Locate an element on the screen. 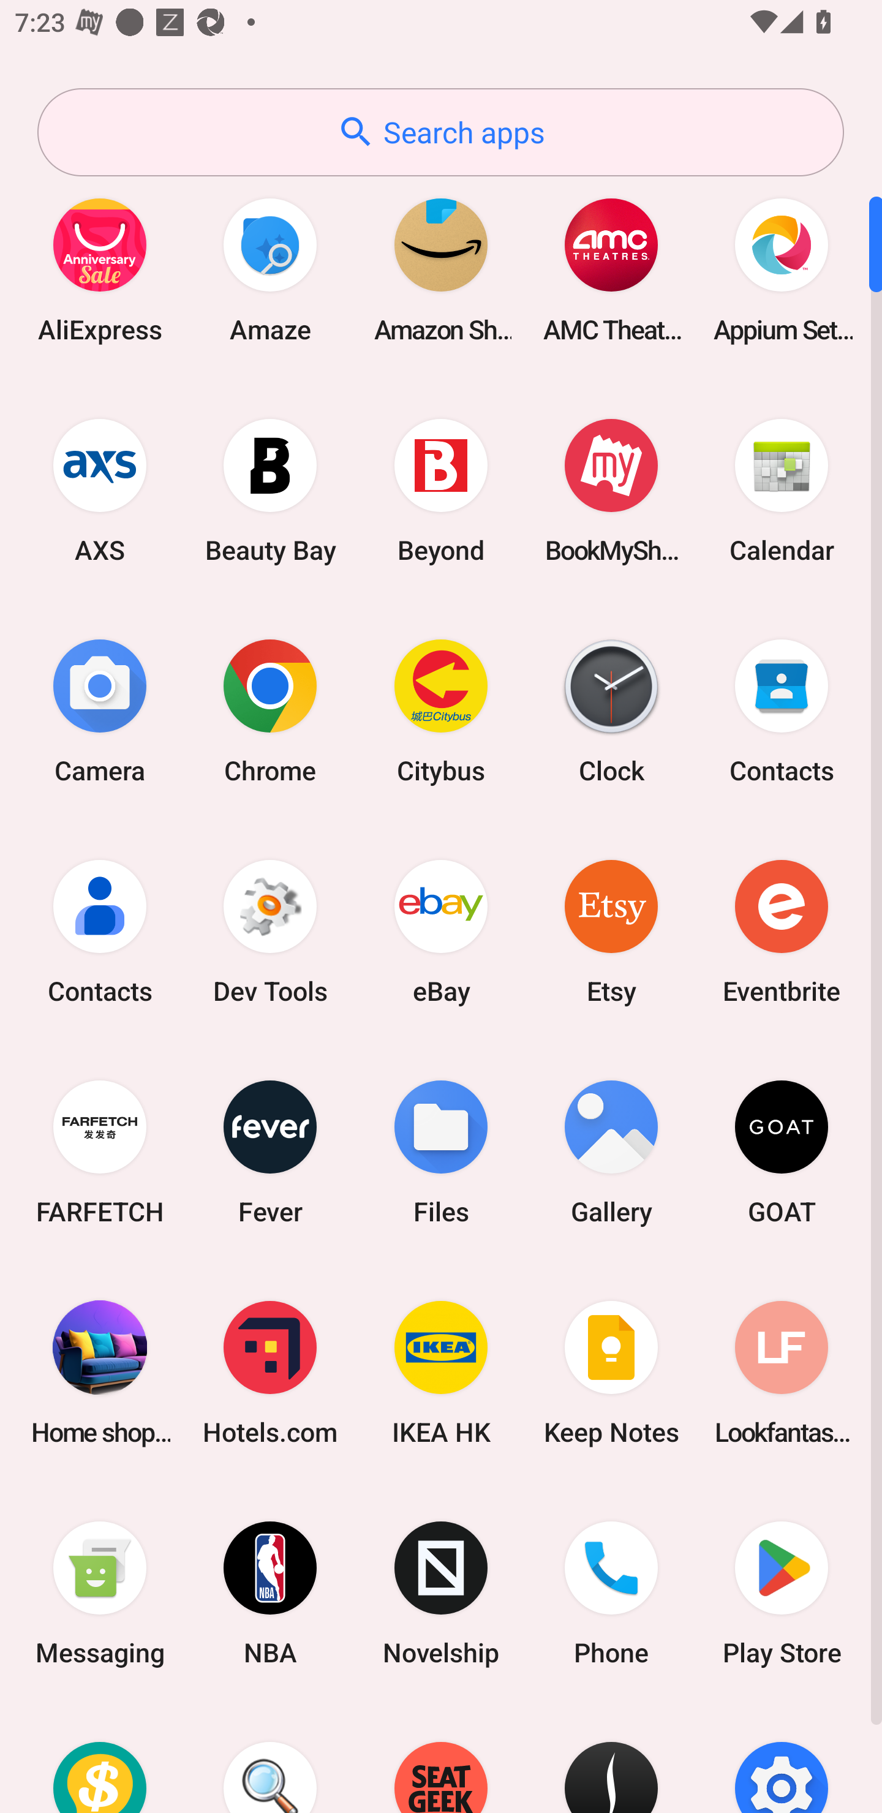  Chrome is located at coordinates (270, 710).